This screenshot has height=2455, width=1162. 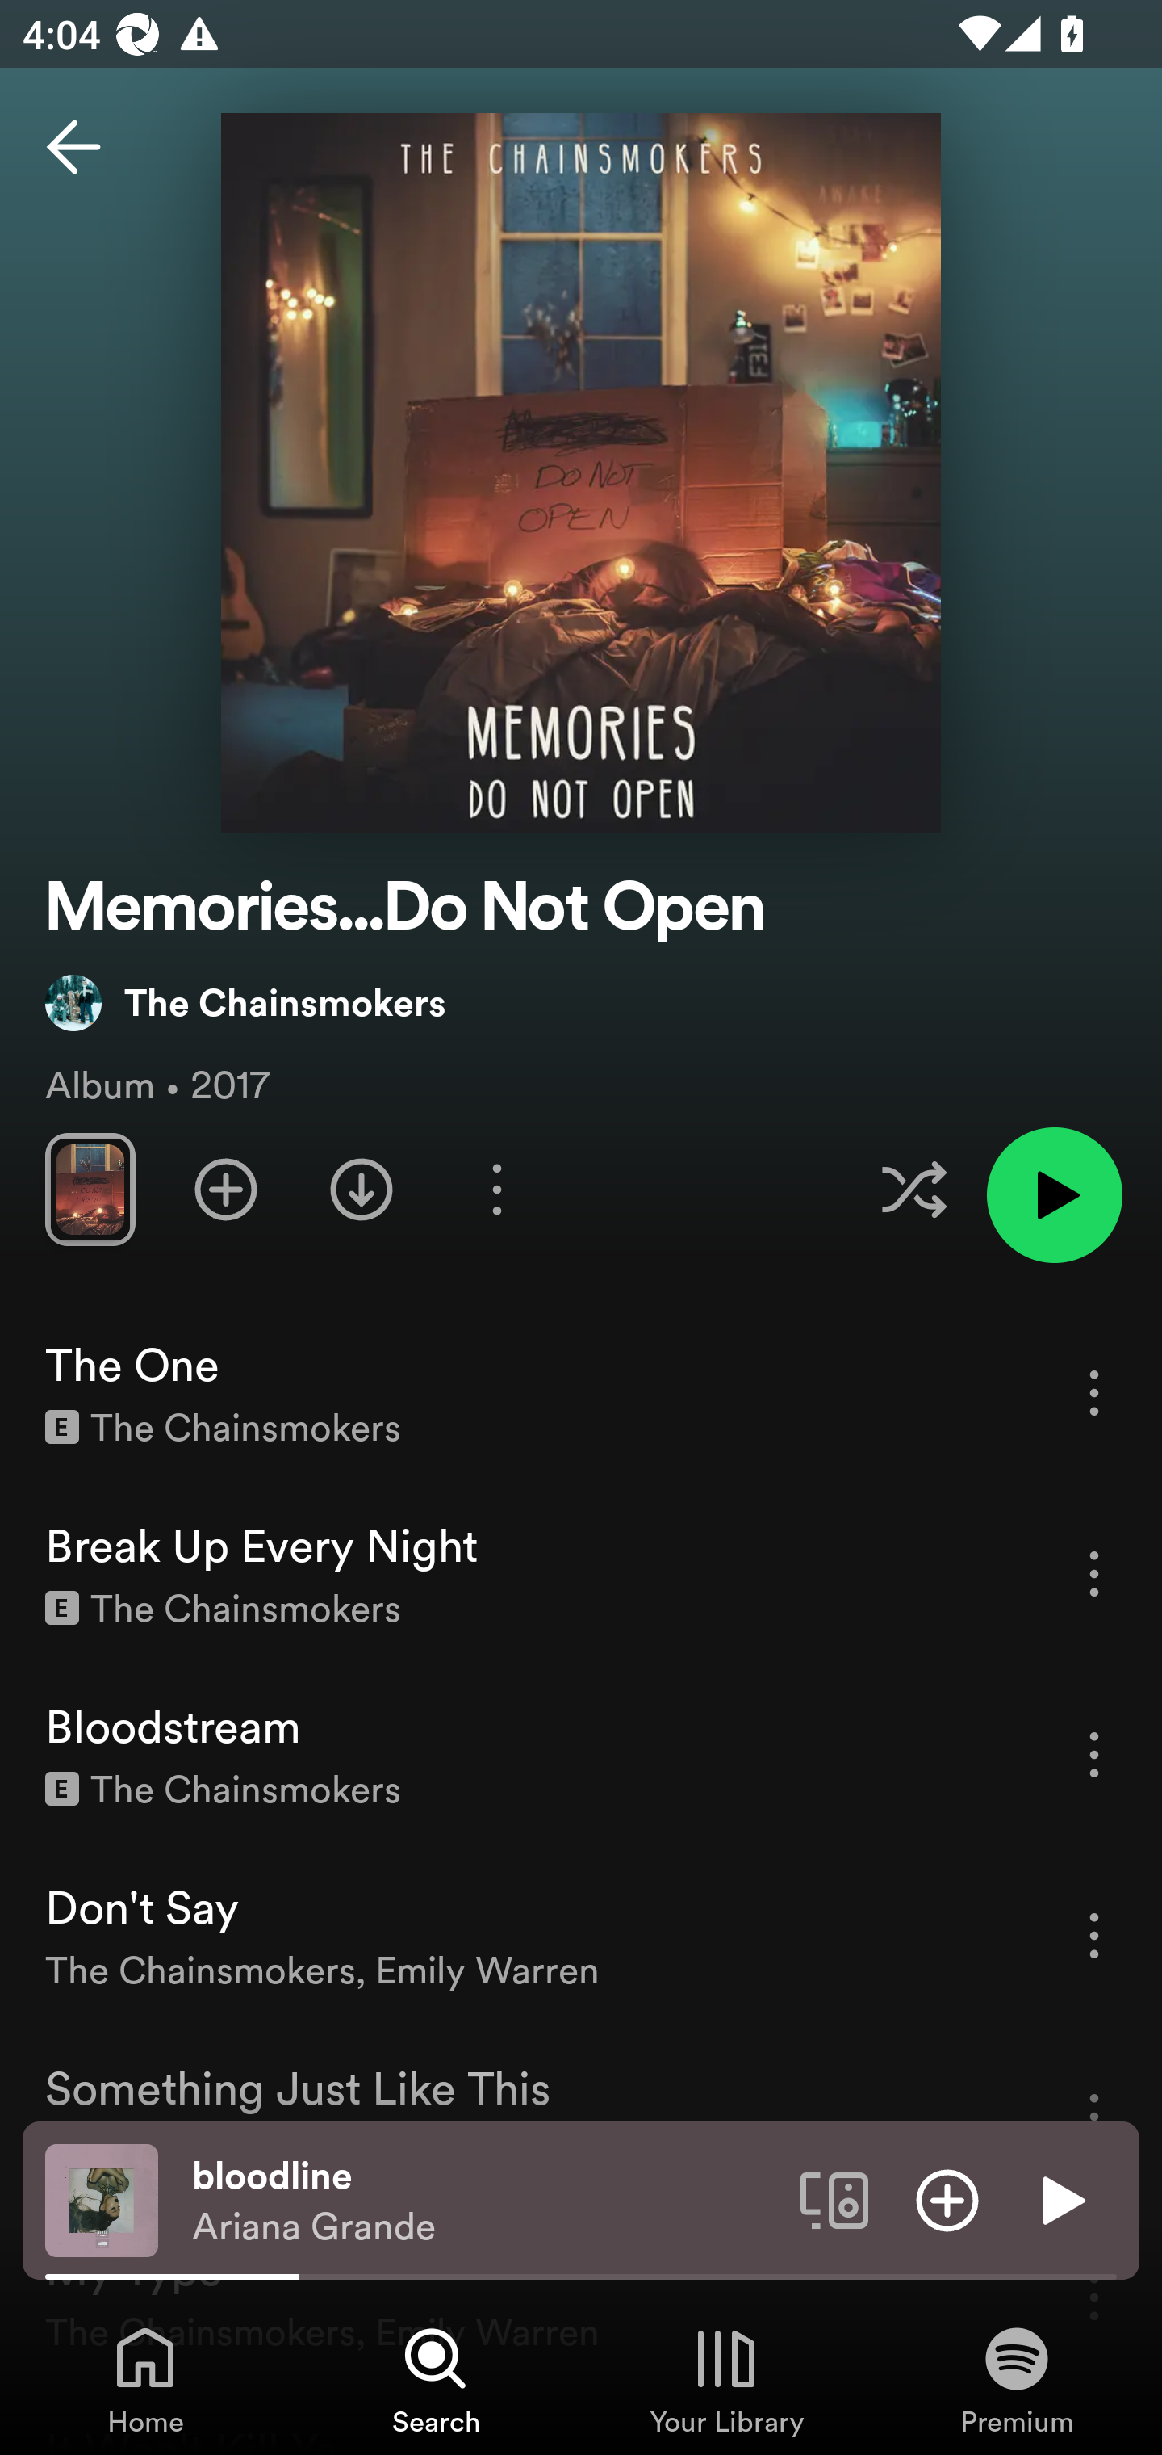 What do you see at coordinates (726, 2379) in the screenshot?
I see `Your Library, Tab 3 of 4 Your Library Your Library` at bounding box center [726, 2379].